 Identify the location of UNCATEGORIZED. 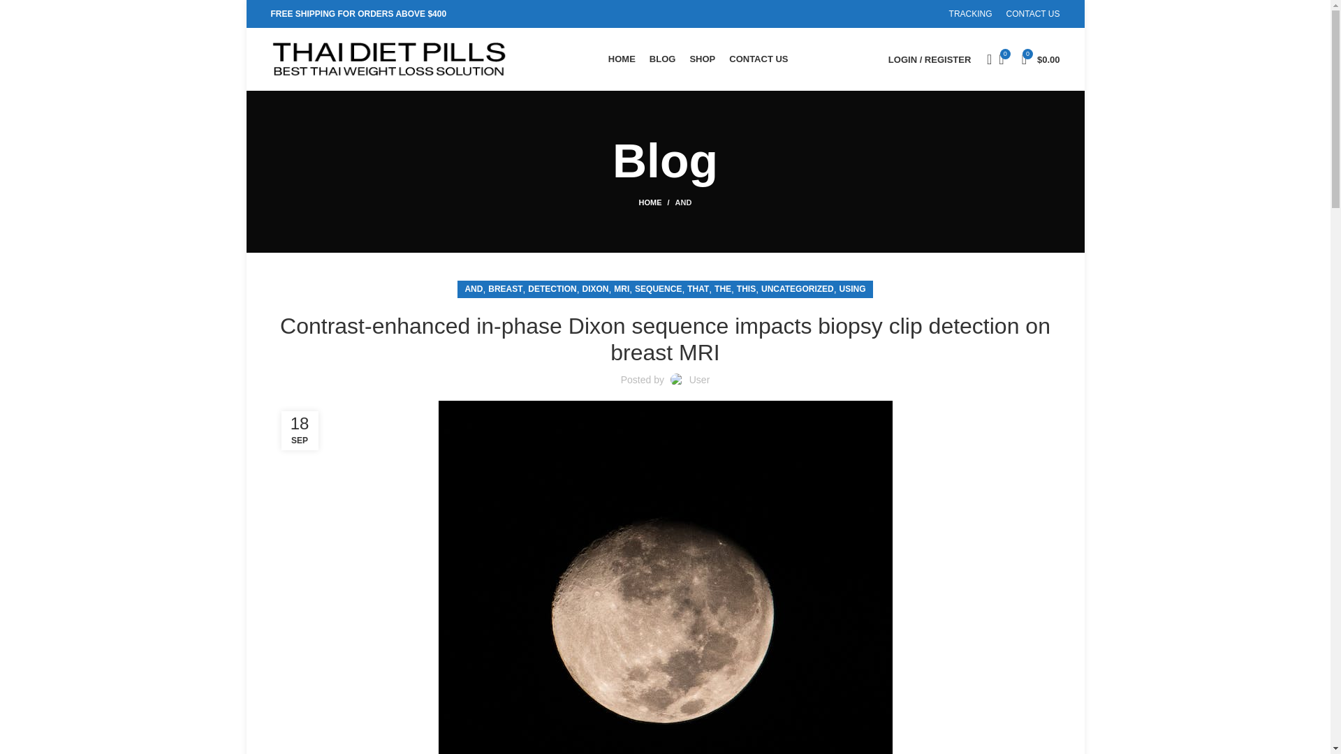
(798, 289).